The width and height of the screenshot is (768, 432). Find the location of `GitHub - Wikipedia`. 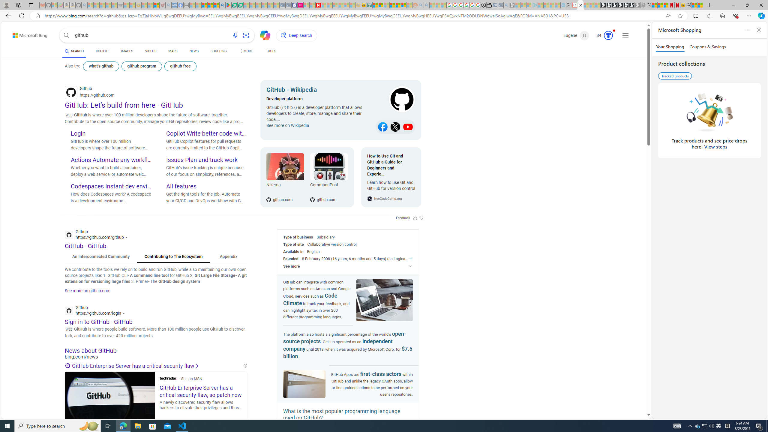

GitHub - Wikipedia is located at coordinates (319, 91).